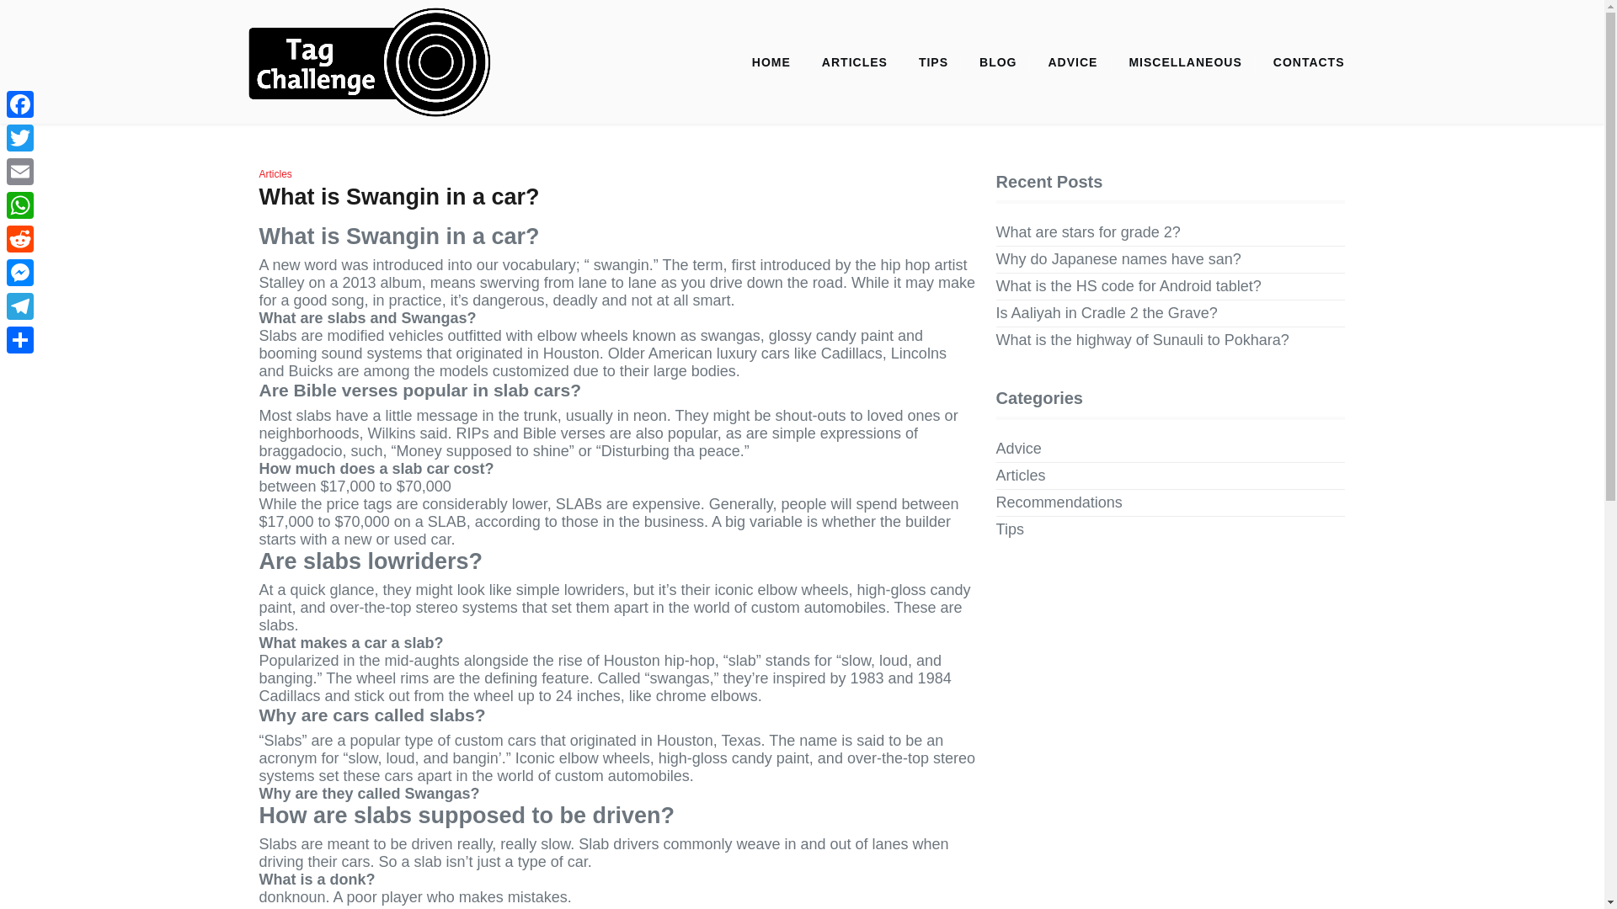 The width and height of the screenshot is (1617, 909). I want to click on Is Aaliyah in Cradle 2 the Grave?, so click(1107, 313).